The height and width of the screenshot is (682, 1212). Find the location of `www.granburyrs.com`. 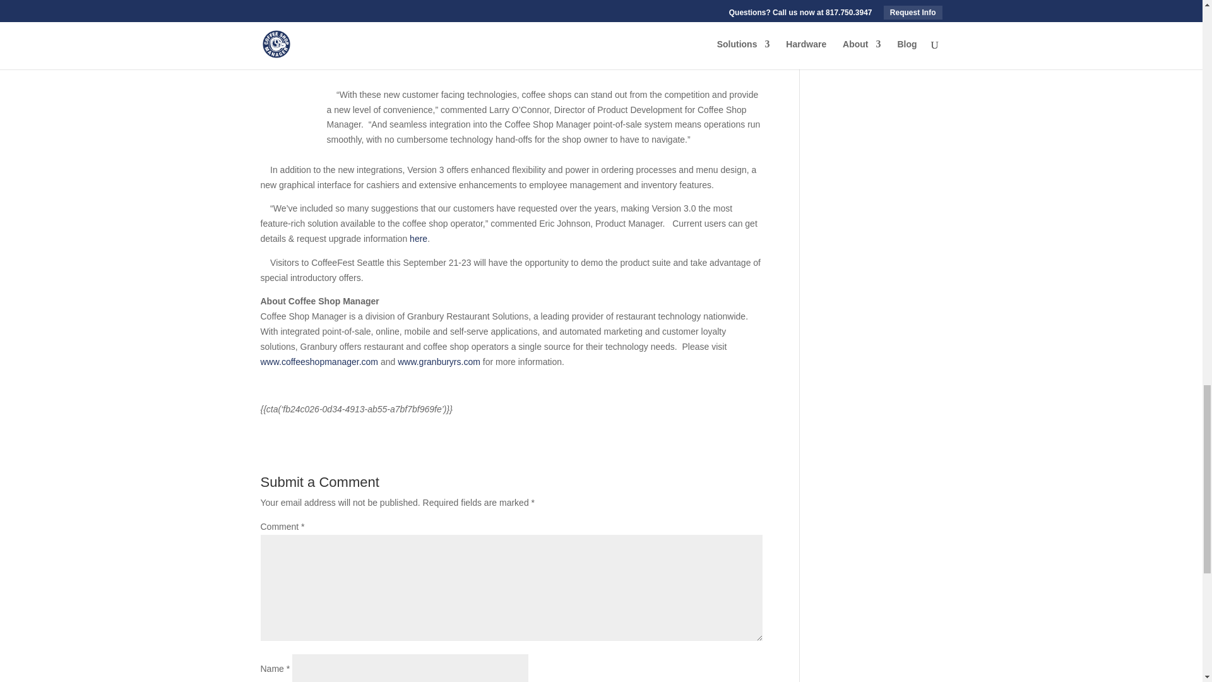

www.granburyrs.com is located at coordinates (438, 361).